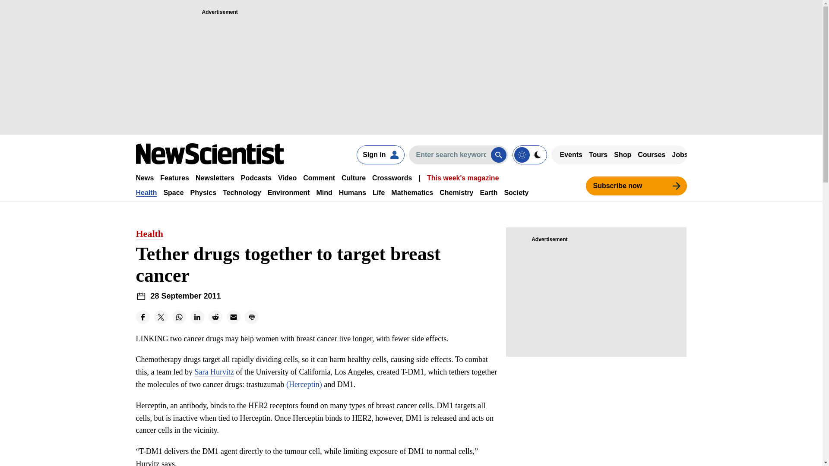  Describe the element at coordinates (571, 154) in the screenshot. I see `Events` at that location.